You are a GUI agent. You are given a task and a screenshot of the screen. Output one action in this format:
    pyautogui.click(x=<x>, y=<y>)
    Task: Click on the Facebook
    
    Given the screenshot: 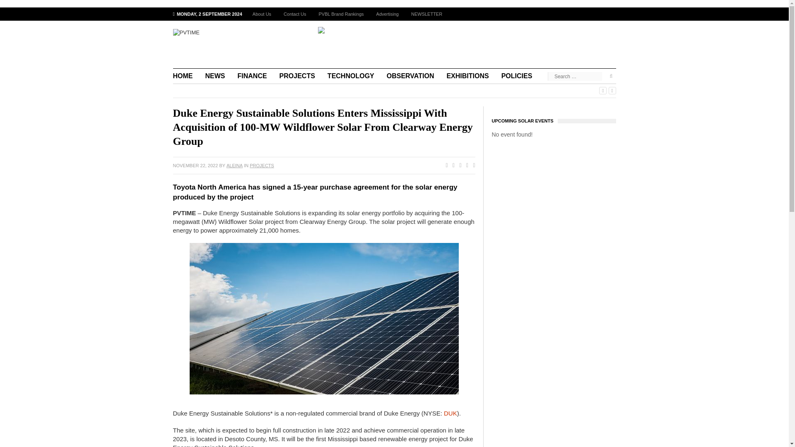 What is the action you would take?
    pyautogui.click(x=445, y=166)
    